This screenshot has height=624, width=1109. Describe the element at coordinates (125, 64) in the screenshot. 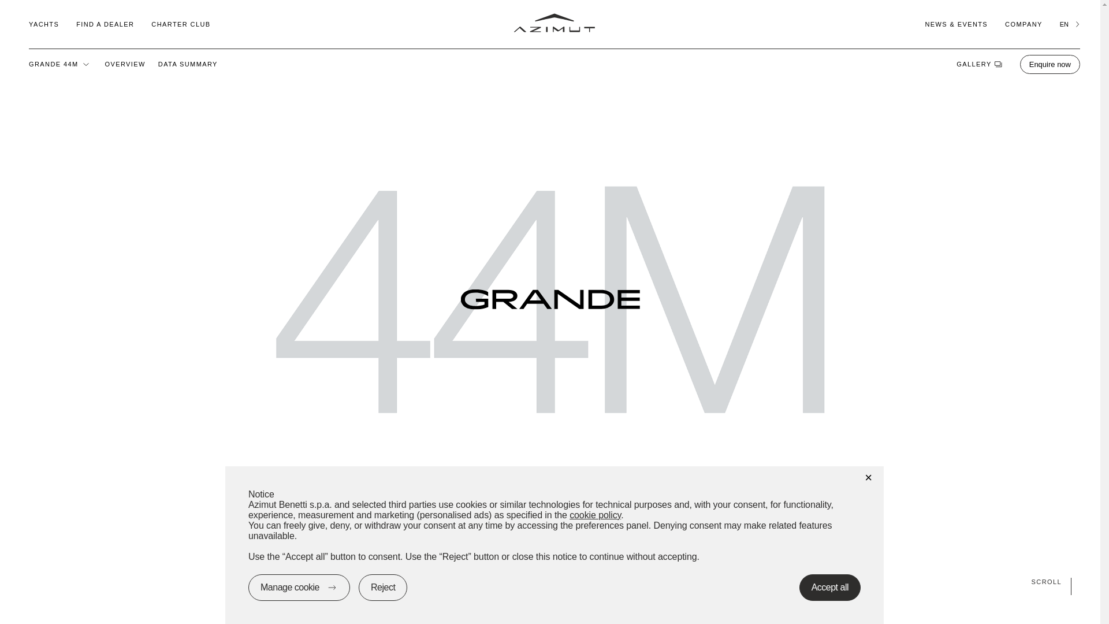

I see `OVERVIEW` at that location.